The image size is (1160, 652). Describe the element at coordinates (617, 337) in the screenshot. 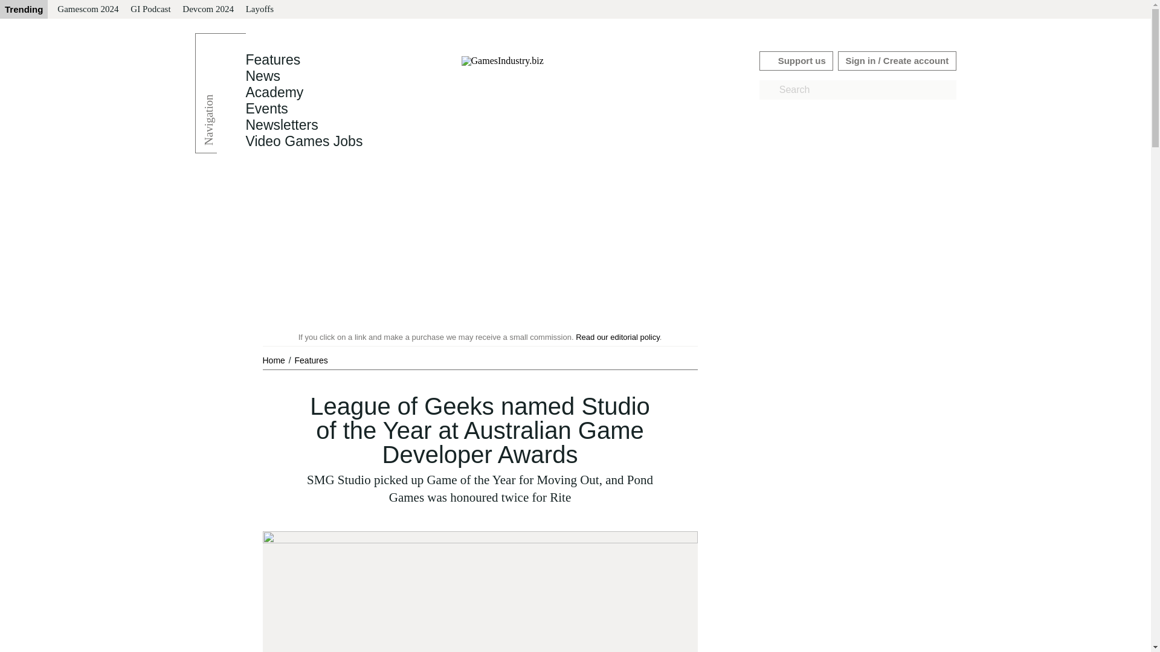

I see `Read our editorial policy` at that location.